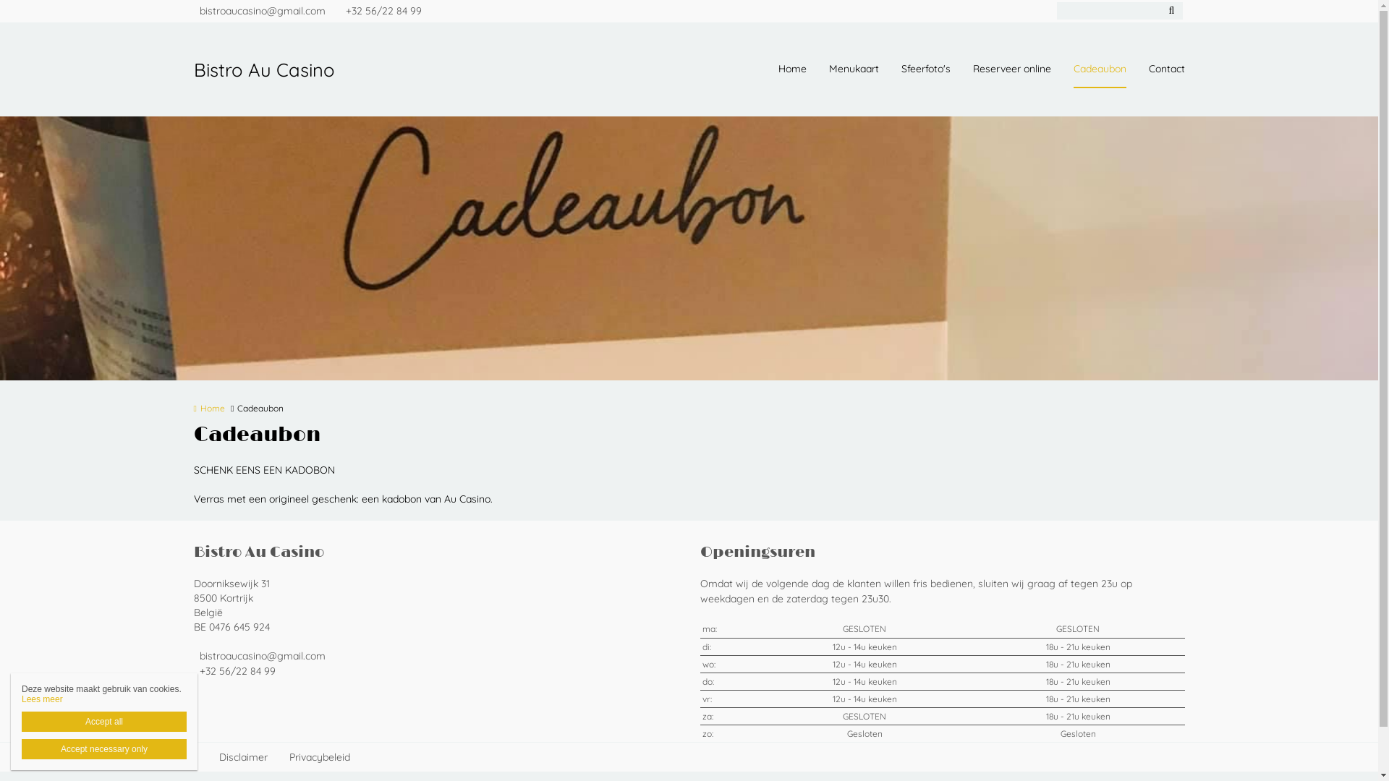 Image resolution: width=1389 pixels, height=781 pixels. What do you see at coordinates (42, 699) in the screenshot?
I see `Lees meer` at bounding box center [42, 699].